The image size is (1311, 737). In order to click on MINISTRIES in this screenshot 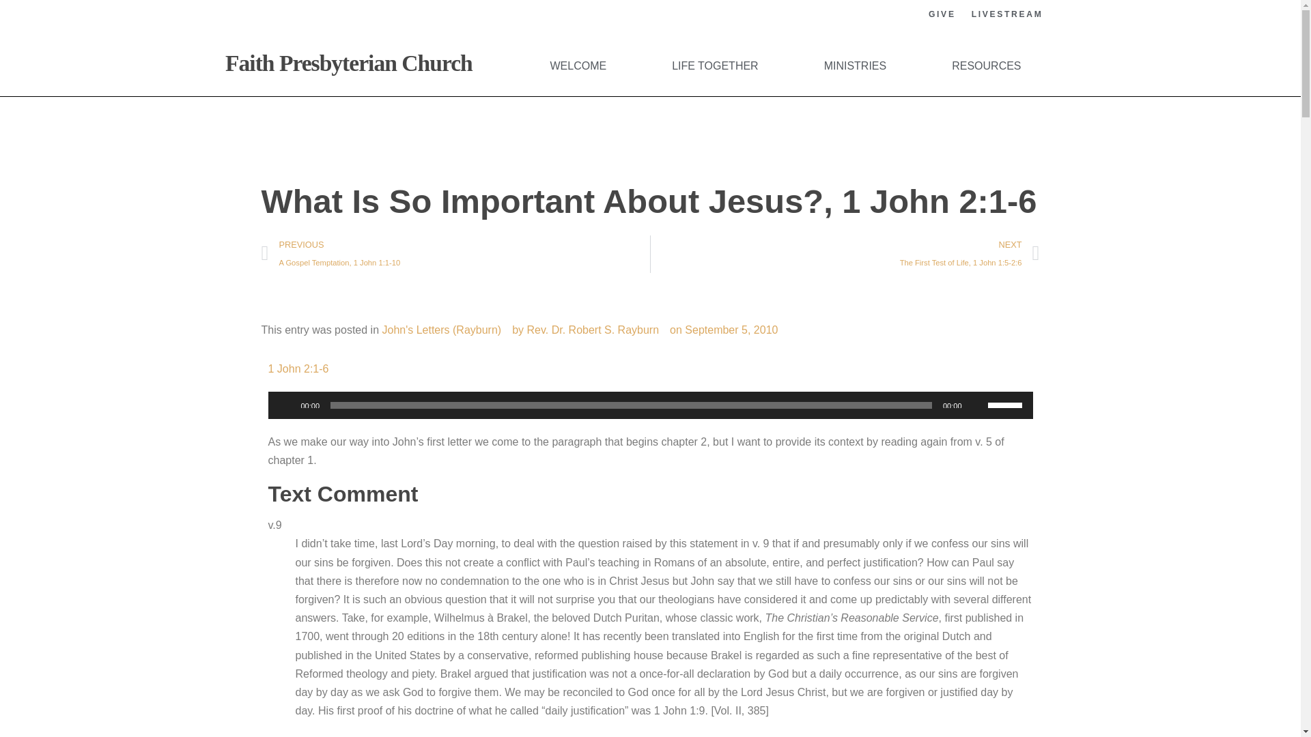, I will do `click(855, 66)`.